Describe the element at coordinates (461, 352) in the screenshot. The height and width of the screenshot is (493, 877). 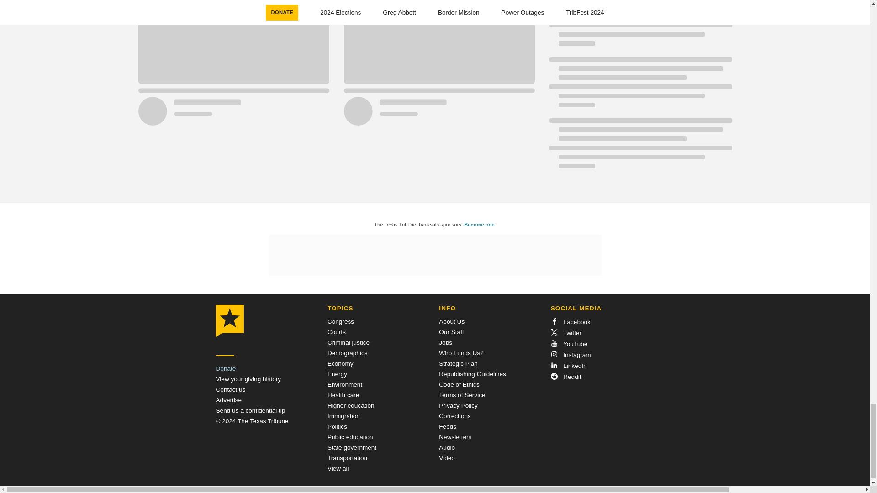
I see `Who Funds Us?` at that location.